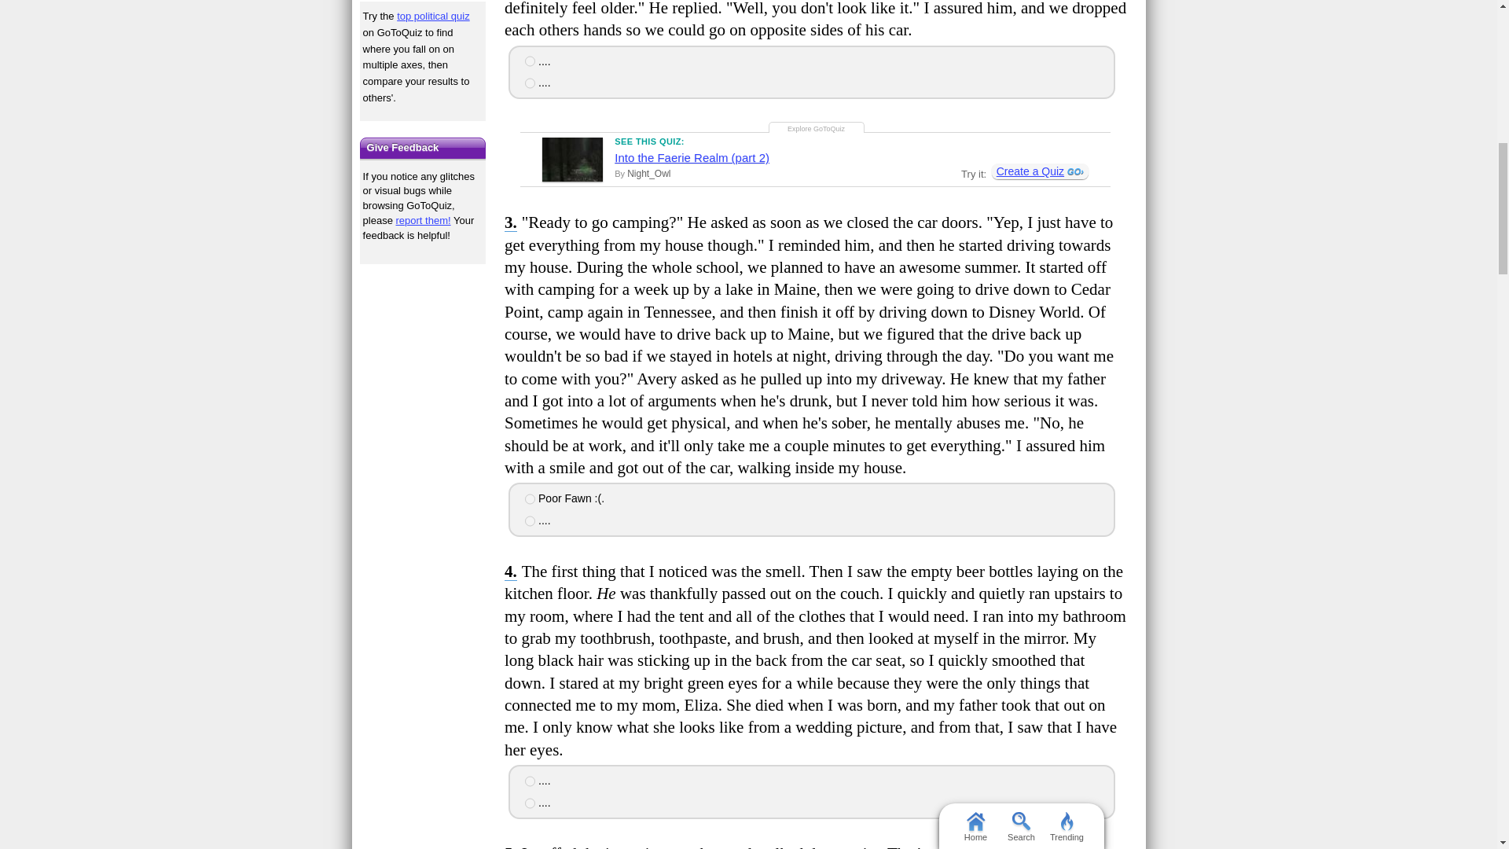  Describe the element at coordinates (530, 520) in the screenshot. I see `2` at that location.